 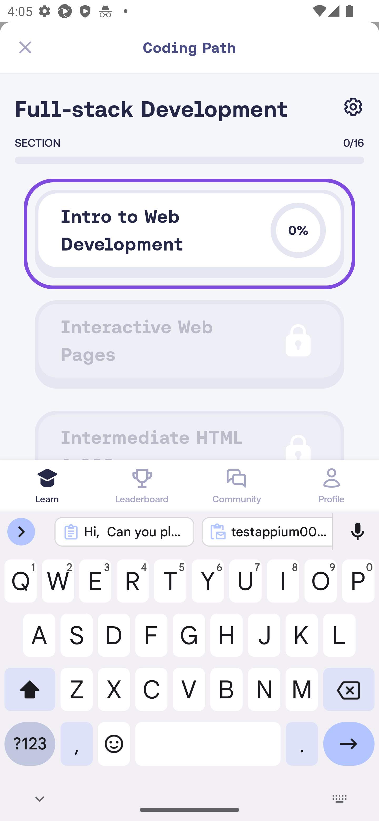 I want to click on Intro to Web Development 0.0 0%, so click(x=189, y=230).